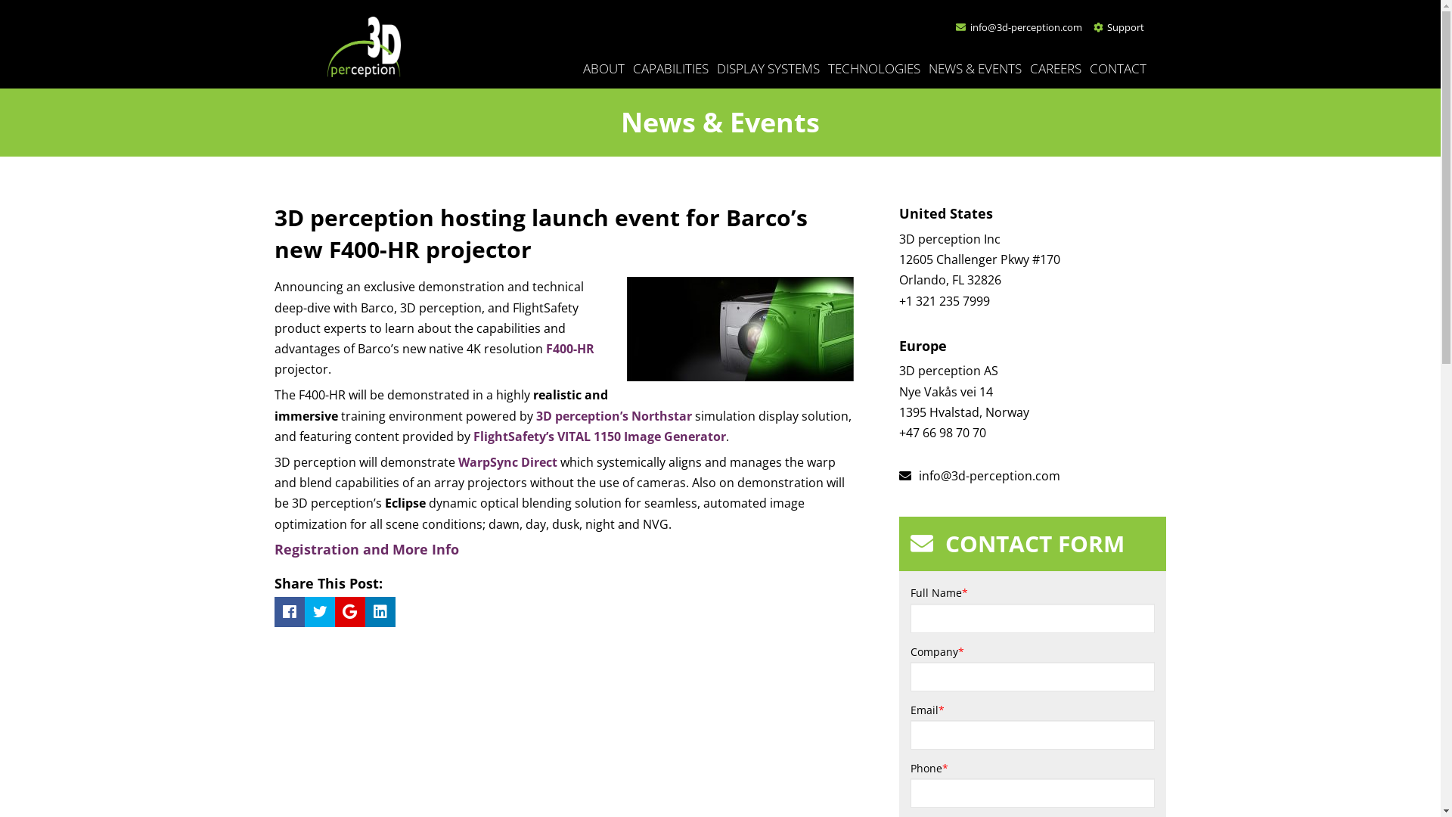 The width and height of the screenshot is (1452, 817). What do you see at coordinates (980, 476) in the screenshot?
I see `info@3d-perception.com` at bounding box center [980, 476].